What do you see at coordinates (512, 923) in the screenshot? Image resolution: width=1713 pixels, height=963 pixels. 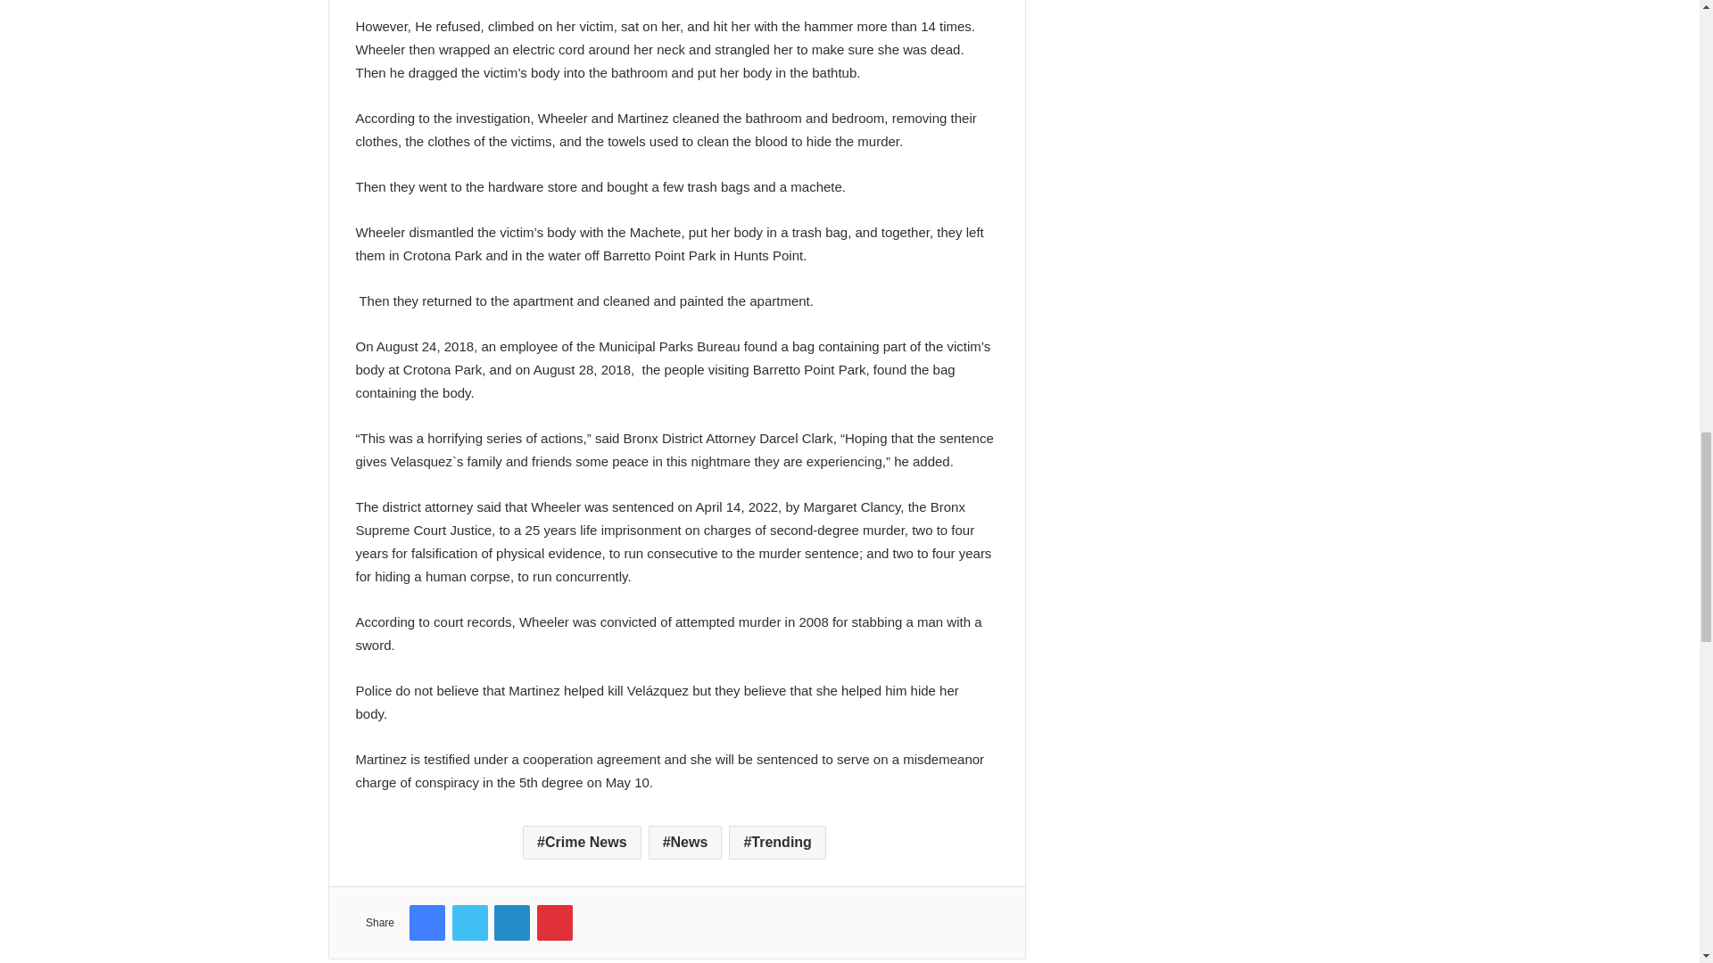 I see `LinkedIn` at bounding box center [512, 923].